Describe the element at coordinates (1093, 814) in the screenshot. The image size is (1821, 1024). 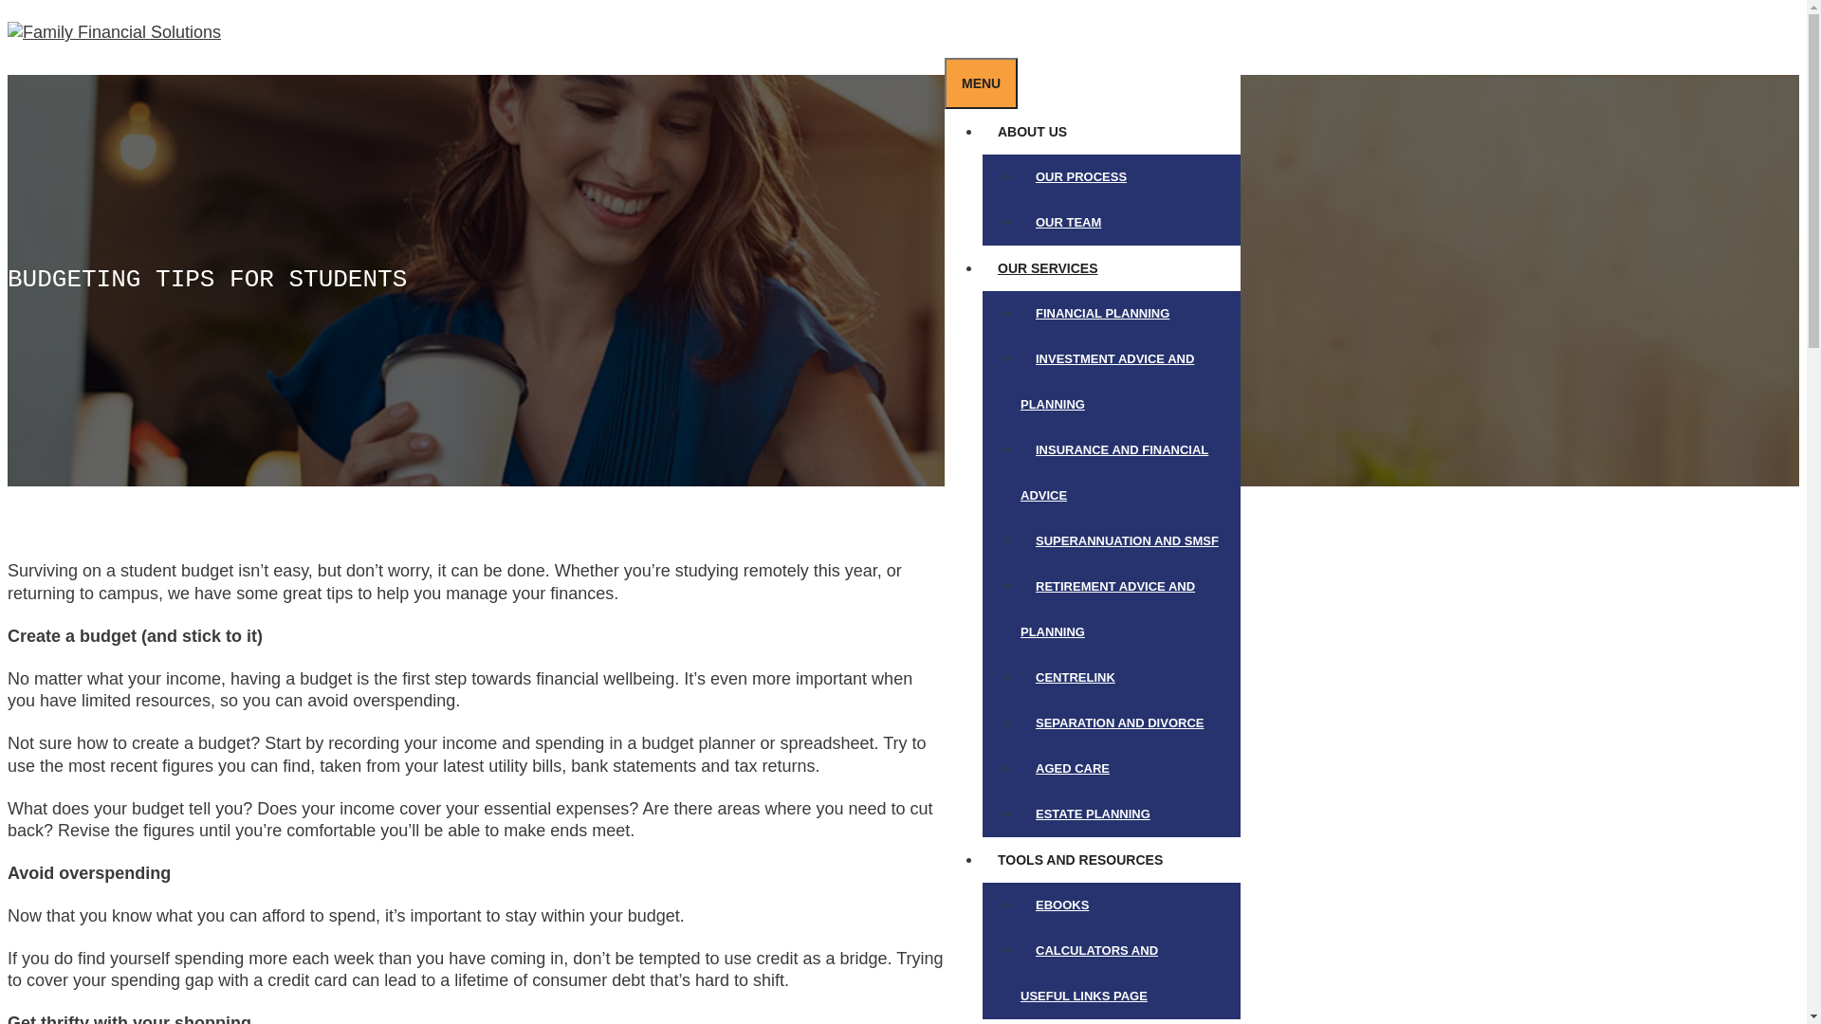
I see `ESTATE PLANNING` at that location.